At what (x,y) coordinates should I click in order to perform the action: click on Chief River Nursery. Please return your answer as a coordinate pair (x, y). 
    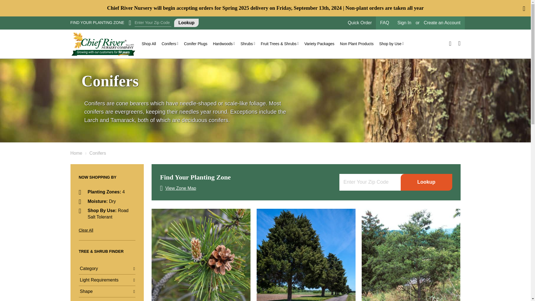
    Looking at the image, I should click on (103, 44).